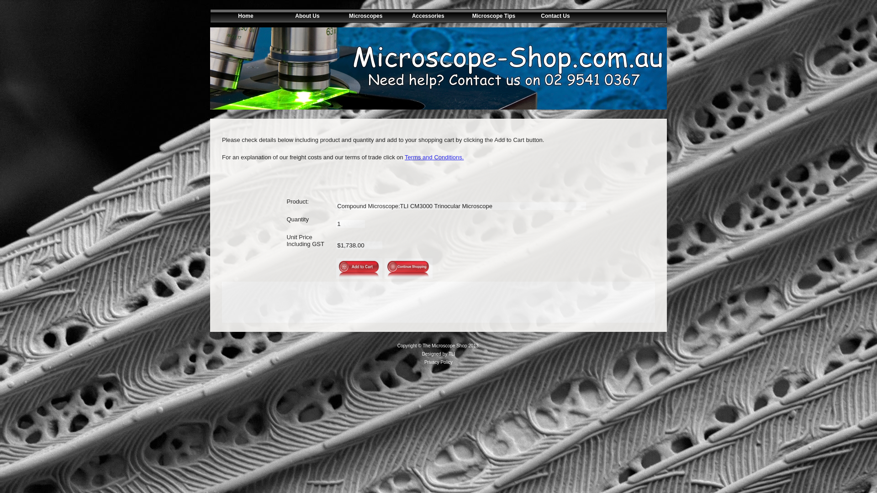 The height and width of the screenshot is (493, 877). What do you see at coordinates (490, 16) in the screenshot?
I see `Microscope Tips` at bounding box center [490, 16].